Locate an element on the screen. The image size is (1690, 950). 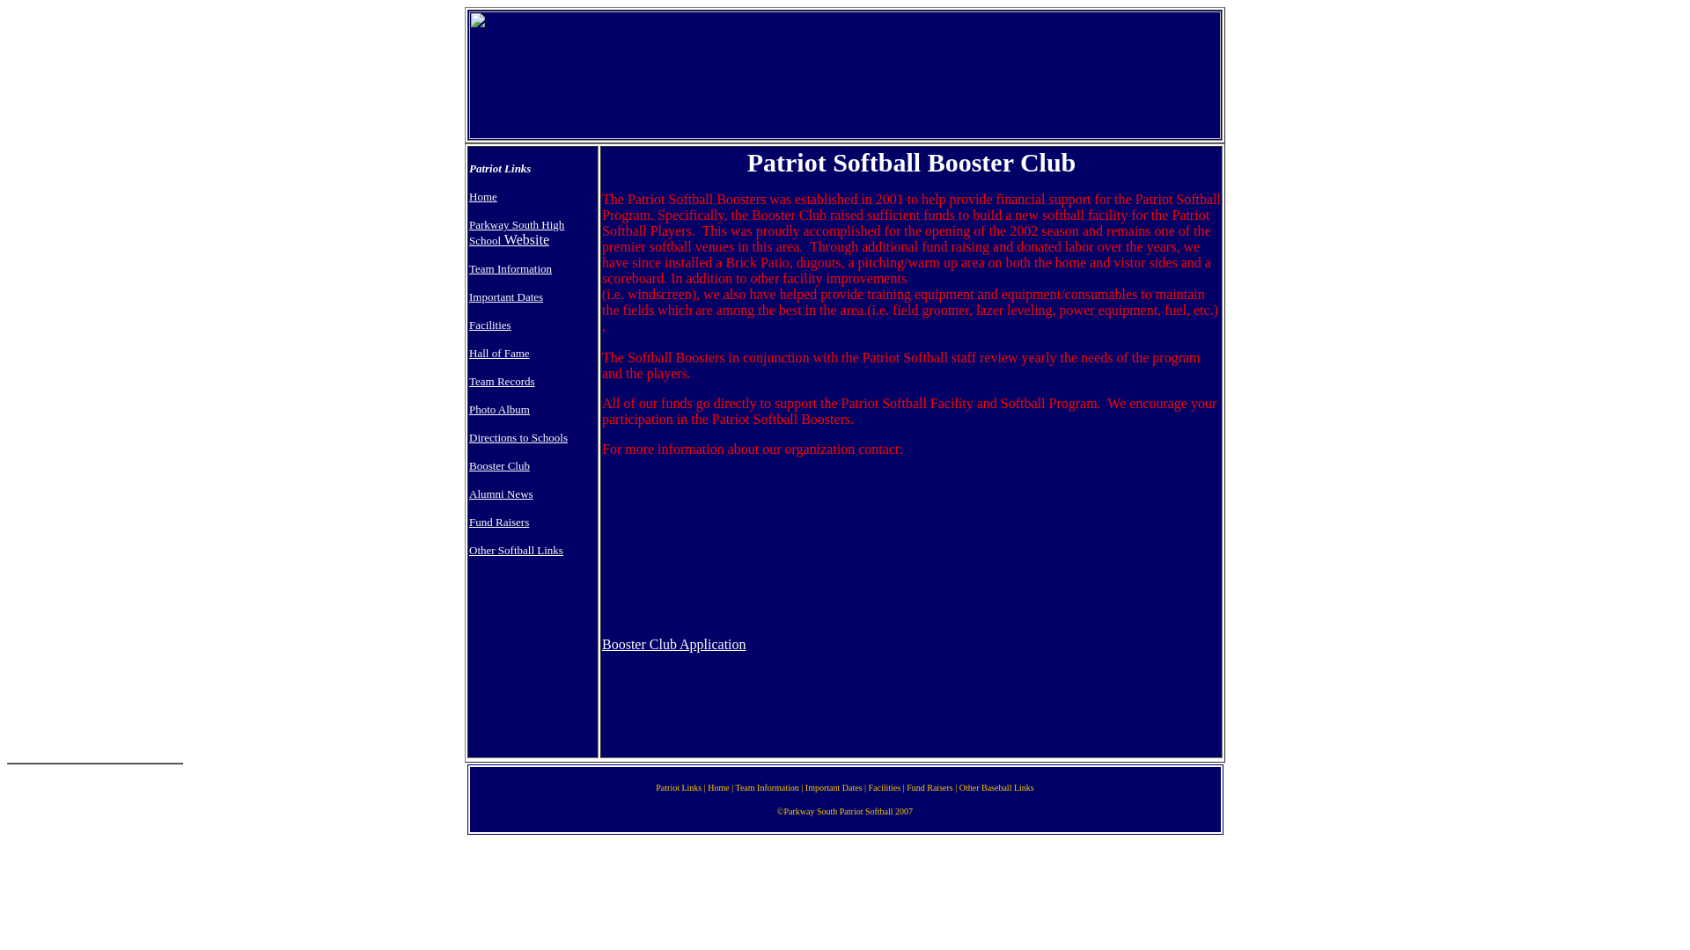
Important Dates is located at coordinates (505, 296).